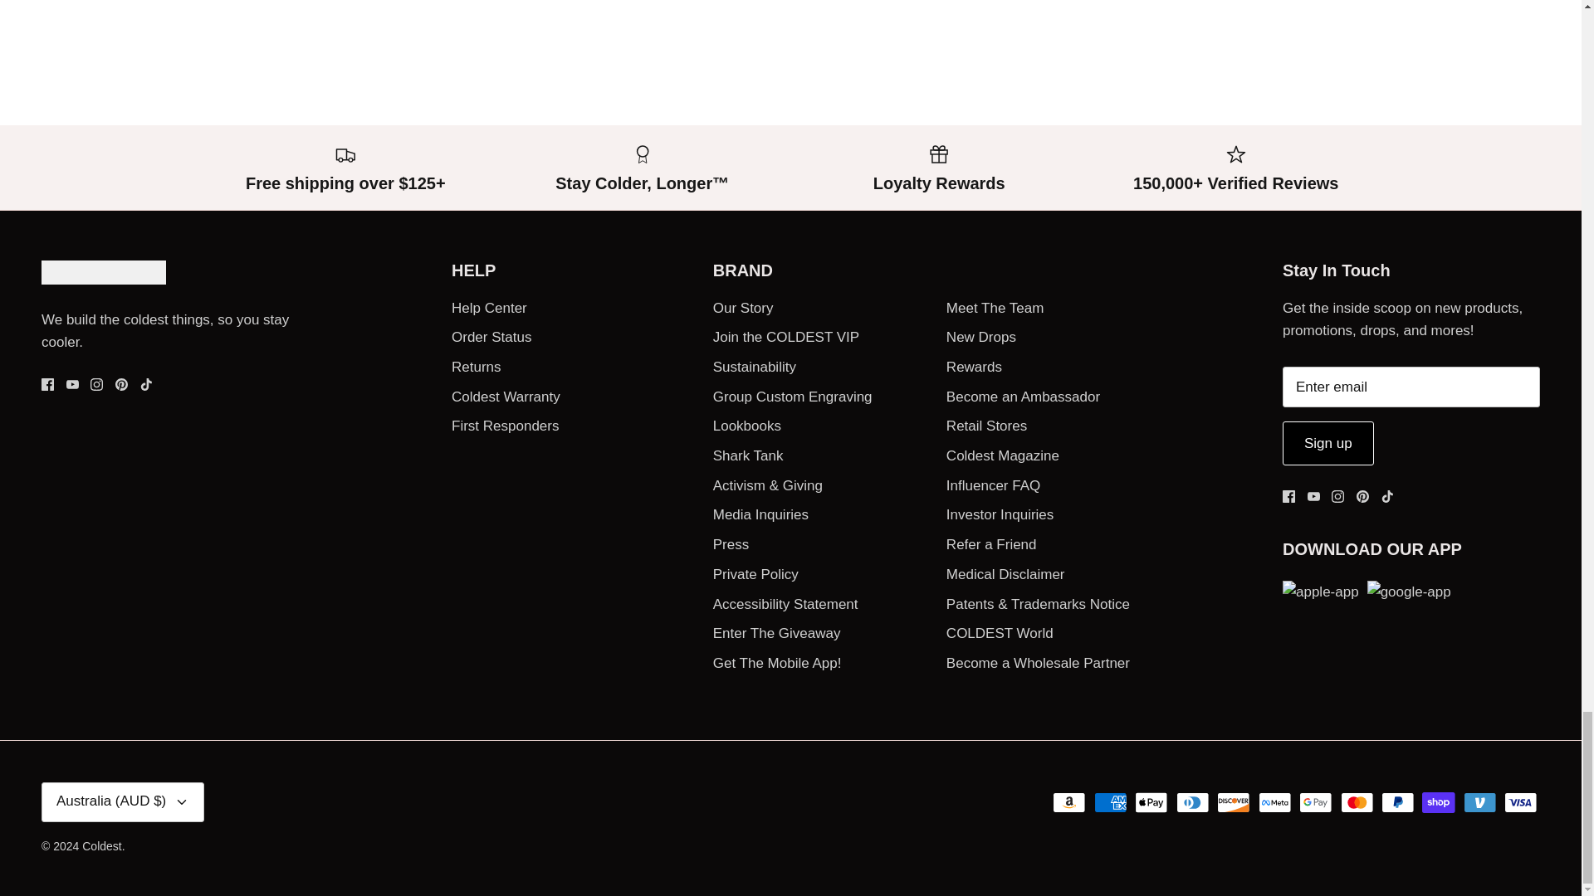  I want to click on American Express, so click(1110, 801).